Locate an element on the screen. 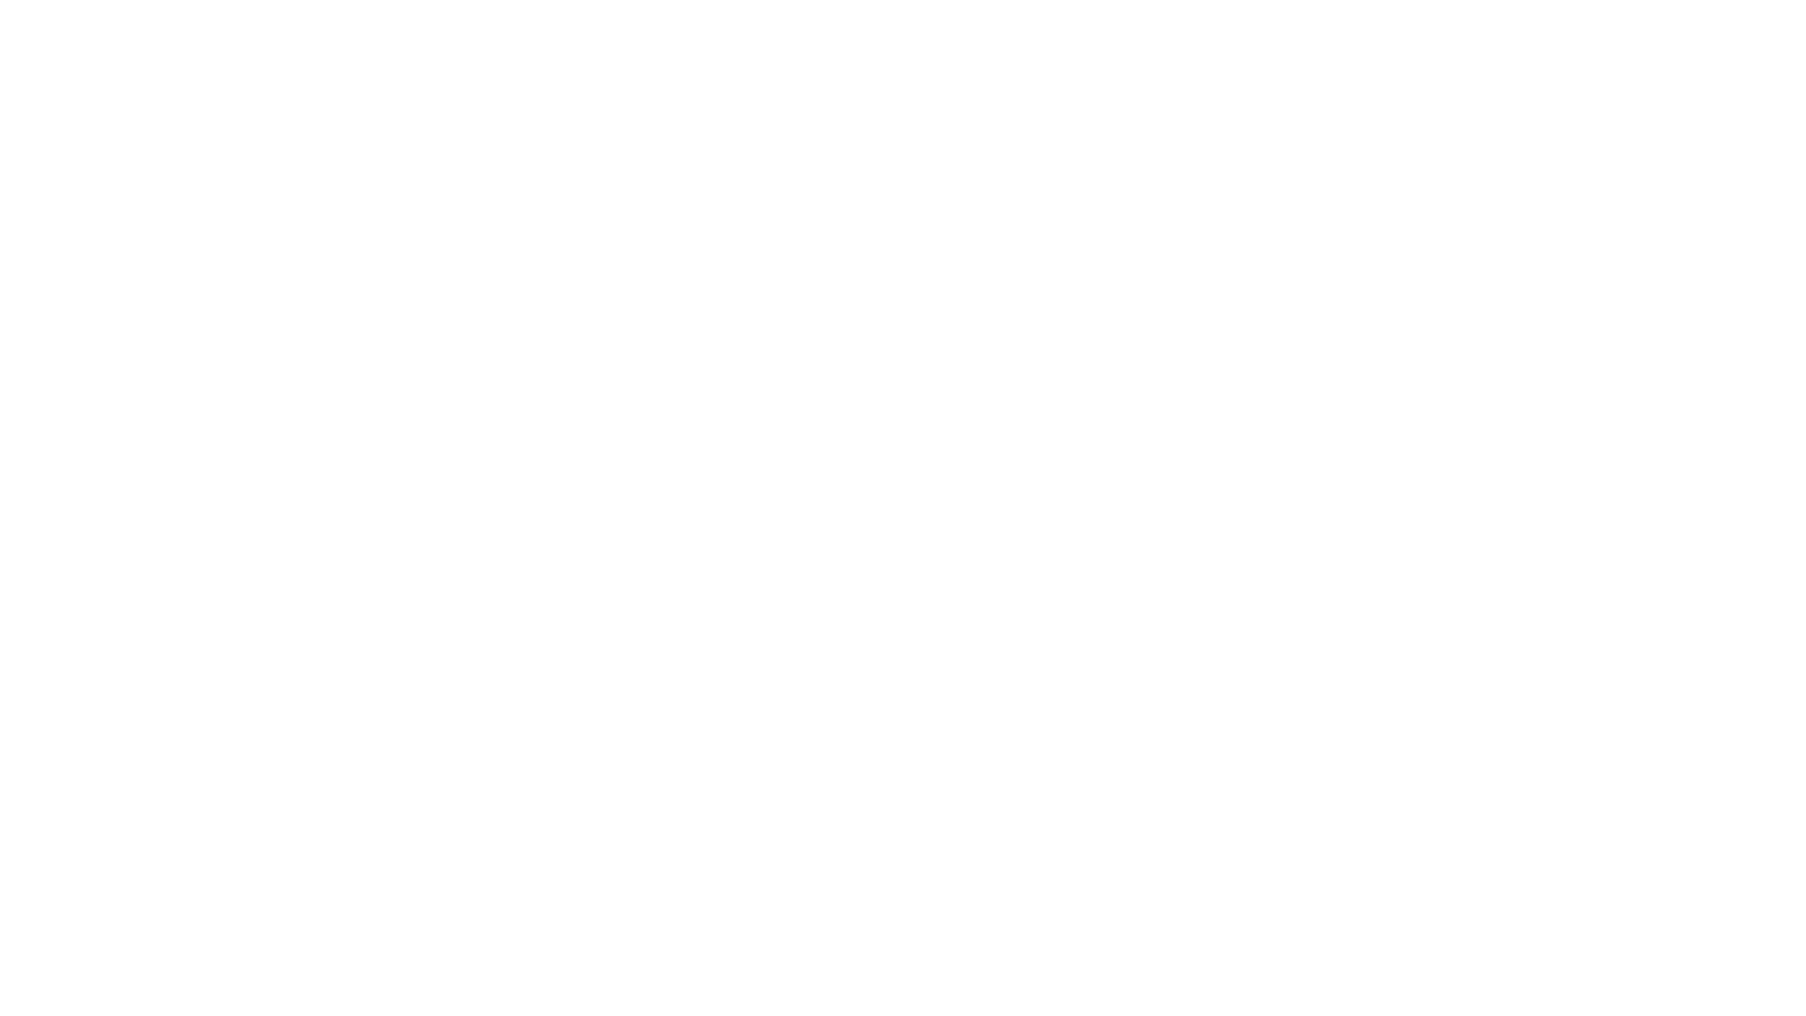  MENU is located at coordinates (1533, 47).